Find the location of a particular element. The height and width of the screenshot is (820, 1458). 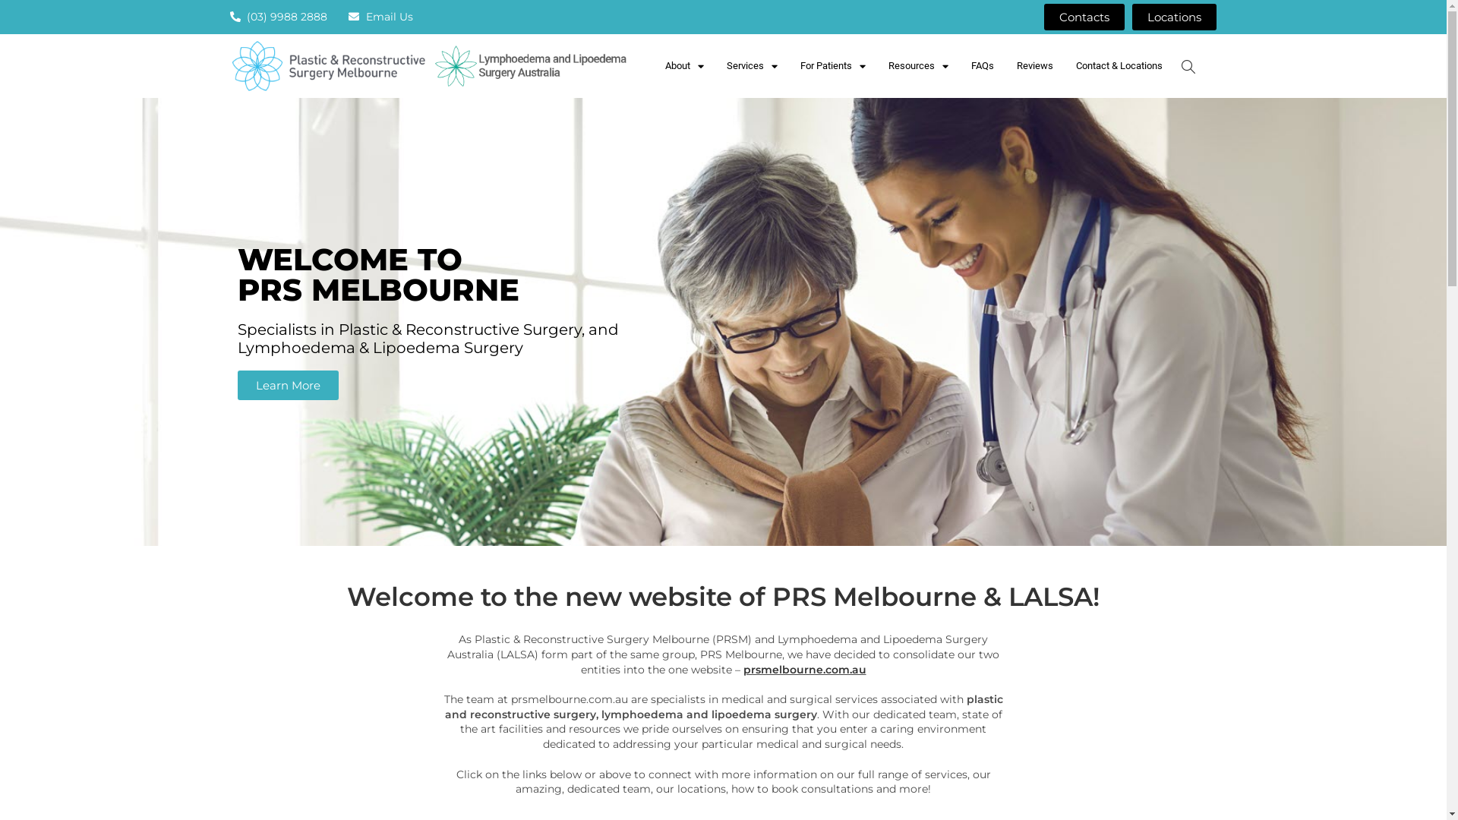

Resources is located at coordinates (919, 66).